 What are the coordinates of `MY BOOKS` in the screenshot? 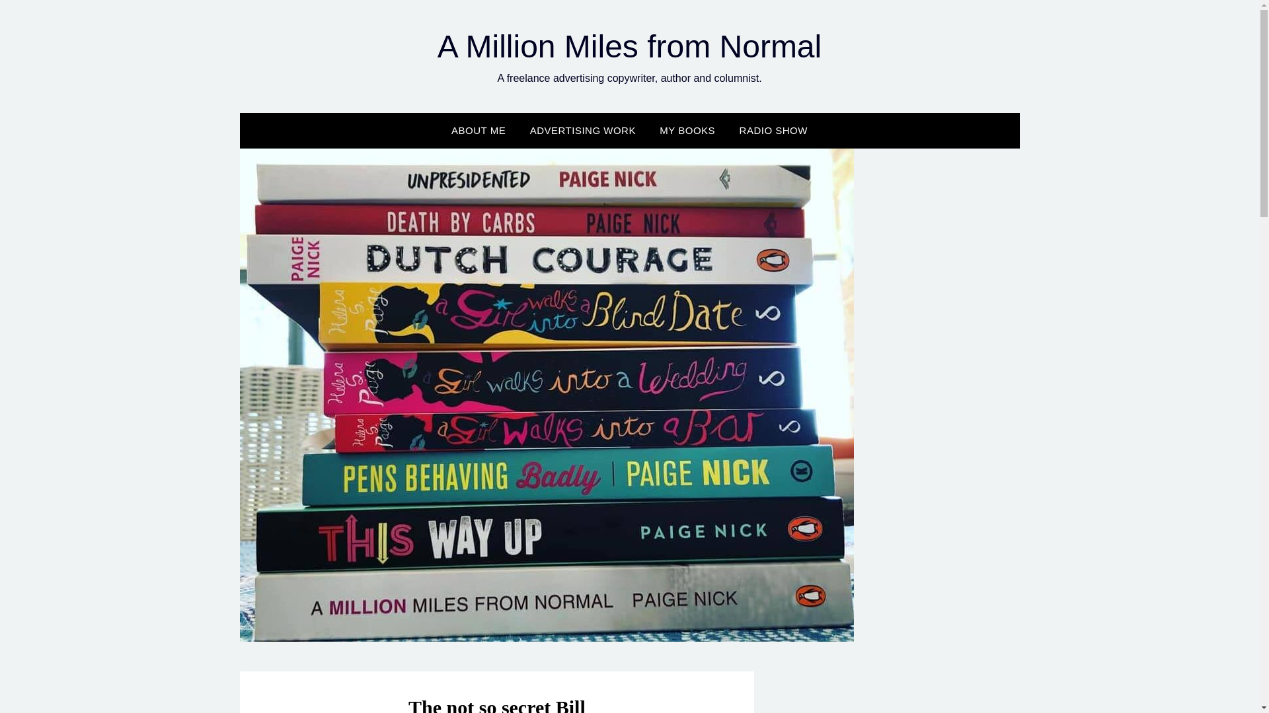 It's located at (687, 130).